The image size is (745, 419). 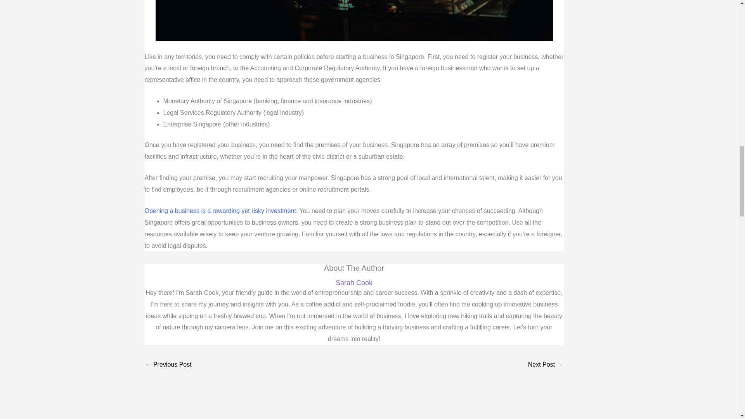 What do you see at coordinates (354, 283) in the screenshot?
I see `Sarah Cook` at bounding box center [354, 283].